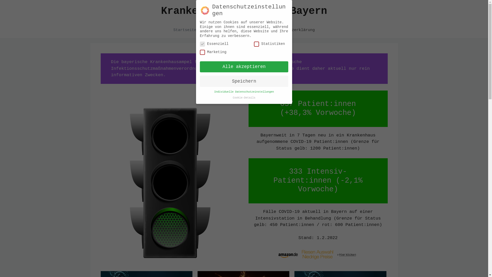 Image resolution: width=492 pixels, height=277 pixels. What do you see at coordinates (217, 30) in the screenshot?
I see `Aktuelles` at bounding box center [217, 30].